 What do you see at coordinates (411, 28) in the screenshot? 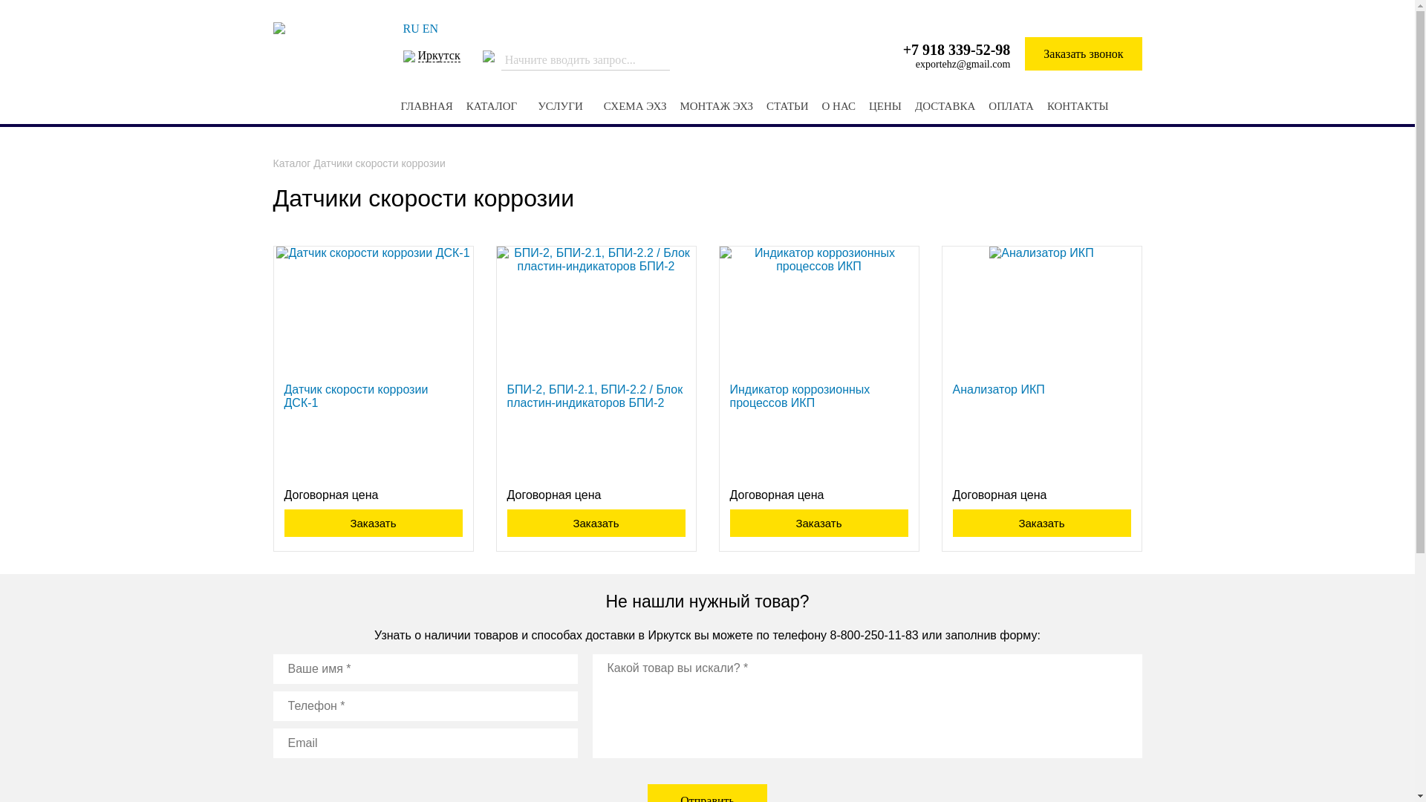
I see `RU` at bounding box center [411, 28].